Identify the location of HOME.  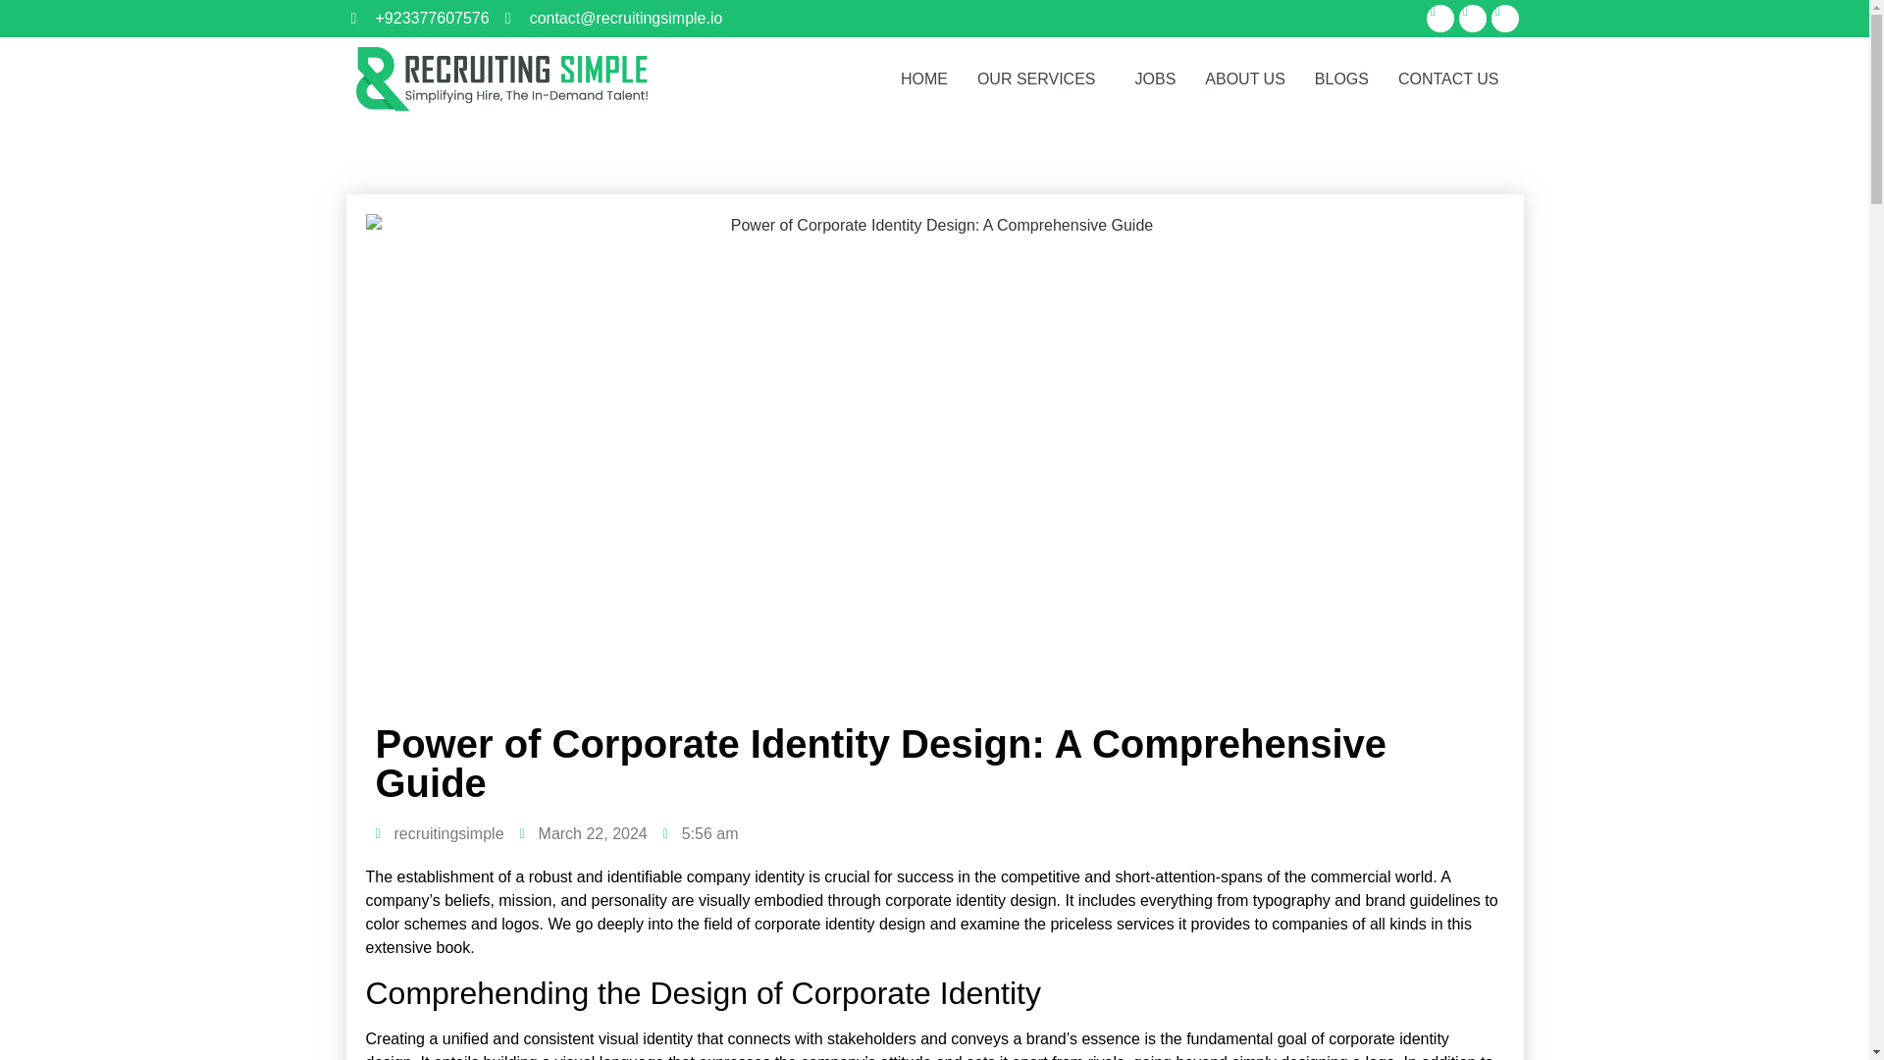
(924, 79).